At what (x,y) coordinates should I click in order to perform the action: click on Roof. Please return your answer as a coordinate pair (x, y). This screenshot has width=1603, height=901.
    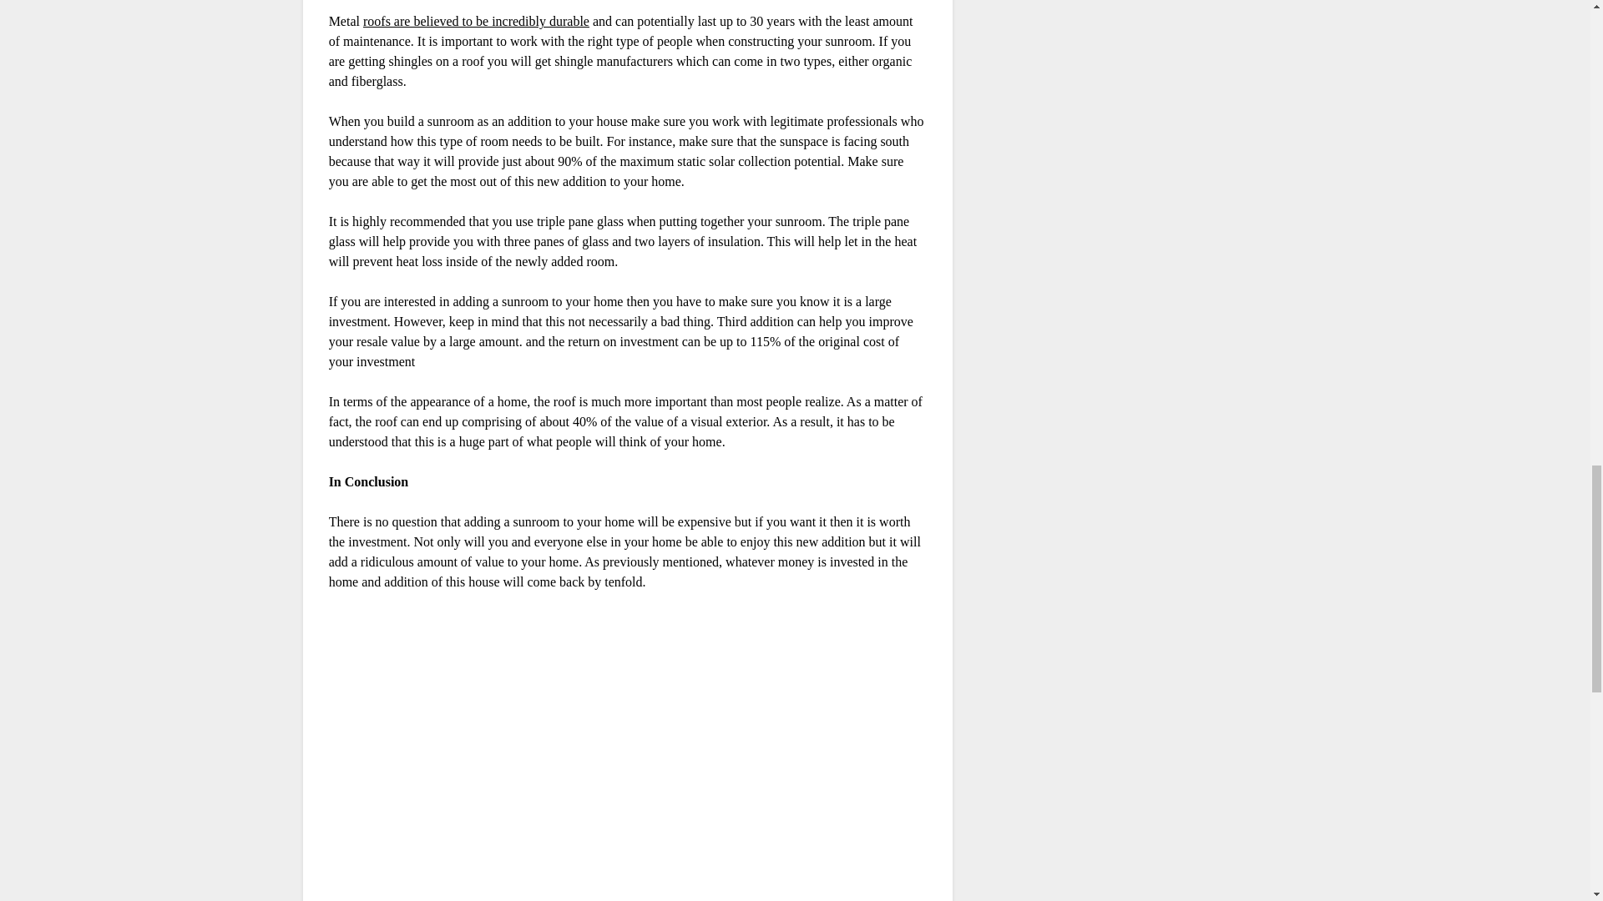
    Looking at the image, I should click on (476, 21).